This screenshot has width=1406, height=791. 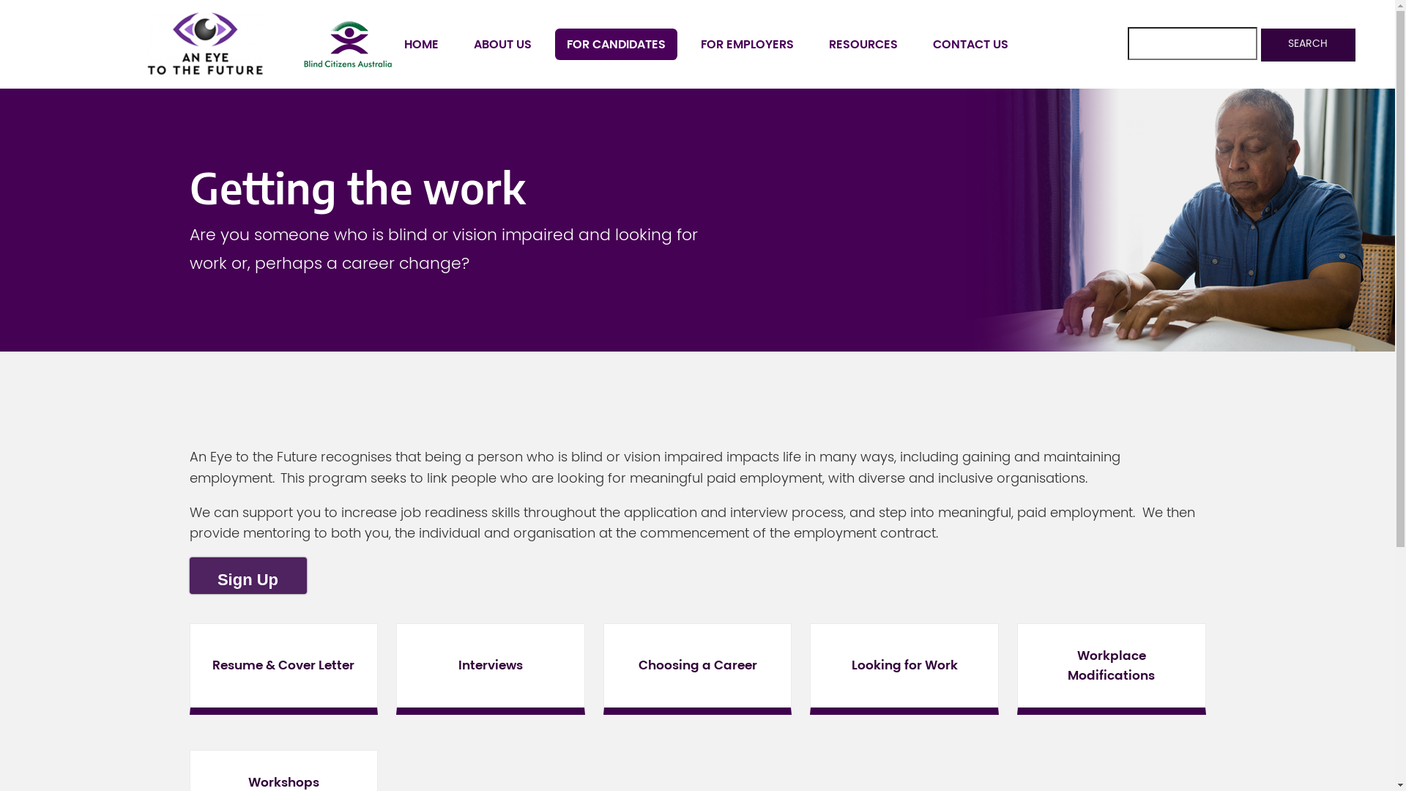 What do you see at coordinates (863, 44) in the screenshot?
I see `RESOURCES` at bounding box center [863, 44].